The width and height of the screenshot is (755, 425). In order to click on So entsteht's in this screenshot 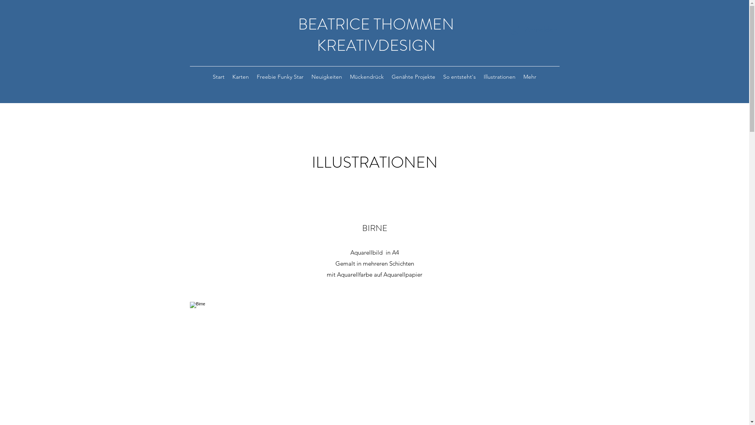, I will do `click(459, 77)`.